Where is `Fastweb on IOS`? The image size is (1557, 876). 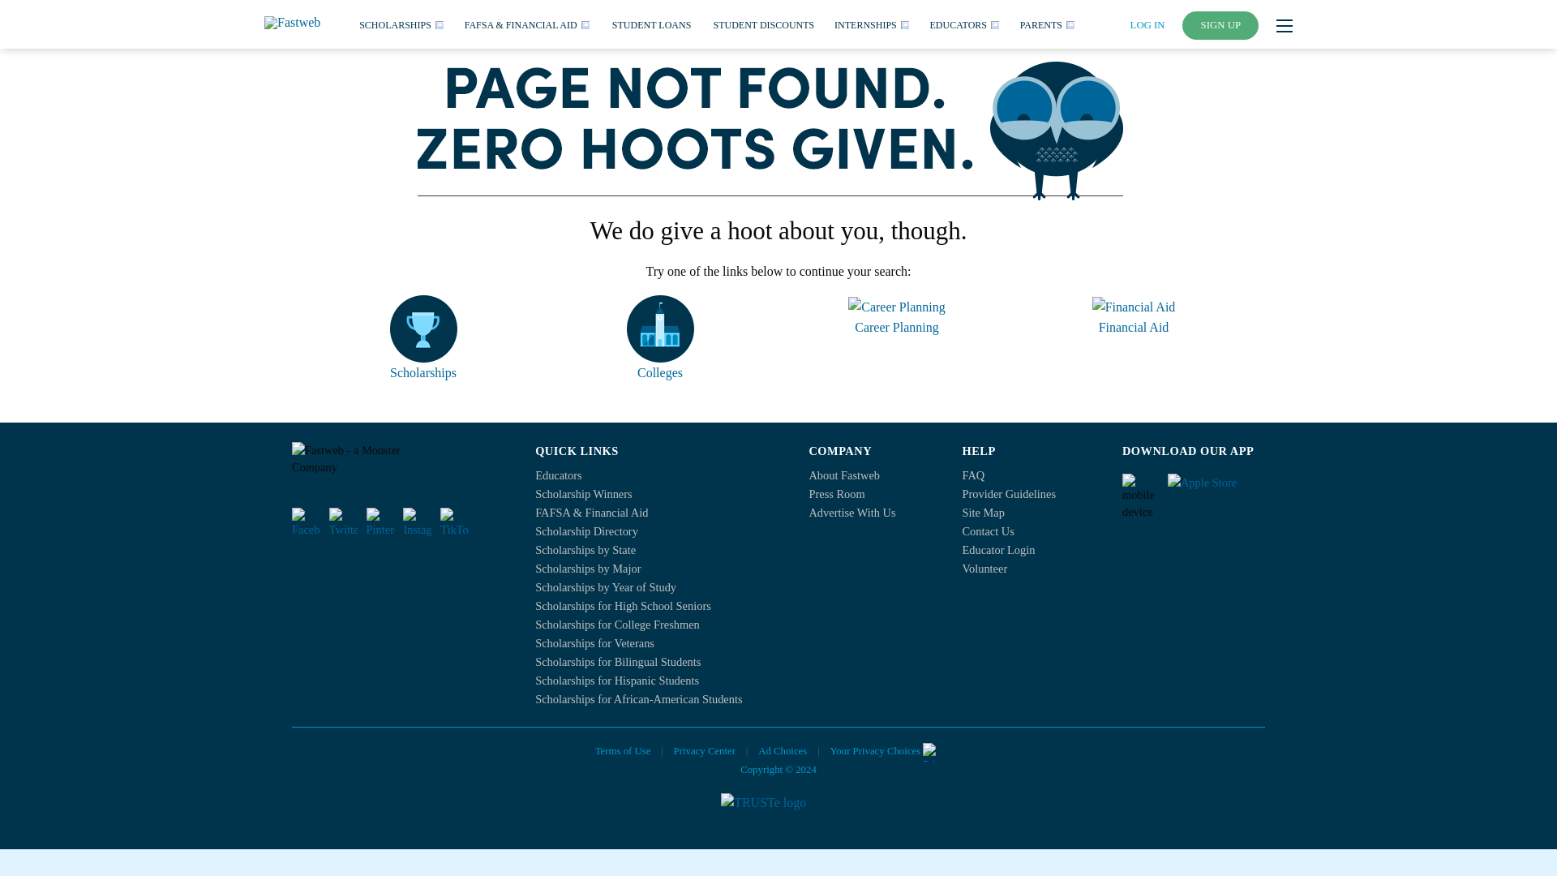 Fastweb on IOS is located at coordinates (1216, 488).